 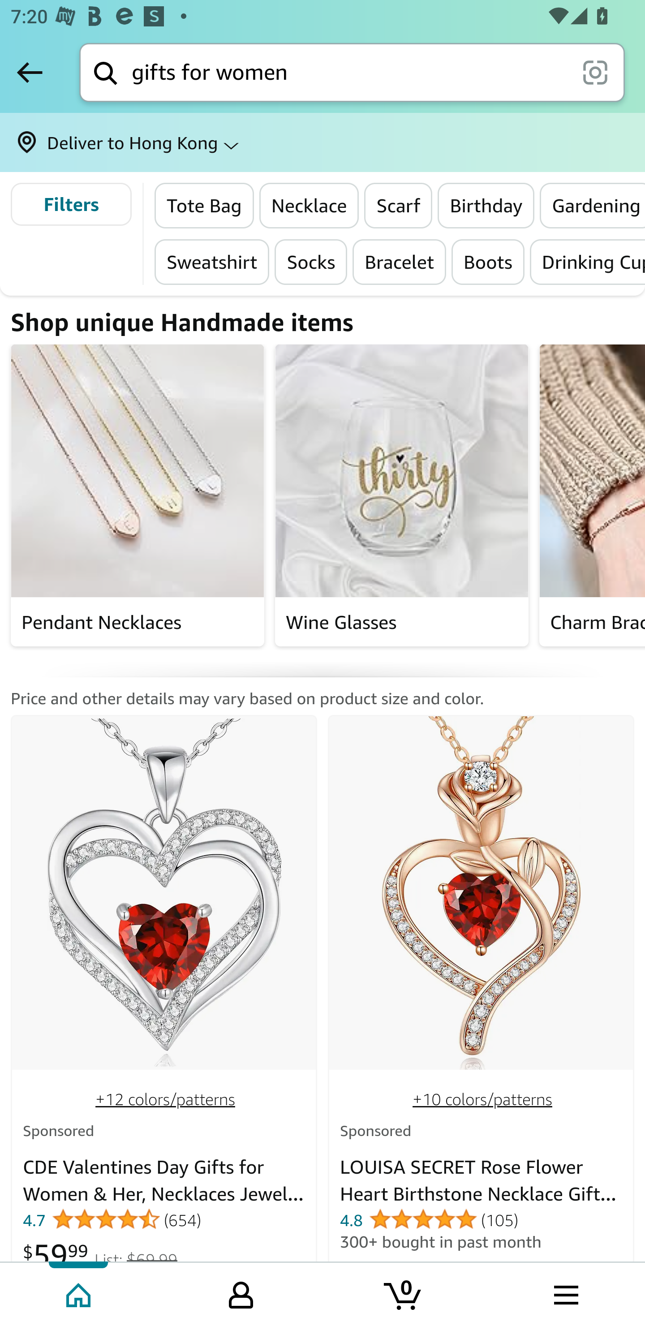 What do you see at coordinates (399, 205) in the screenshot?
I see `Scarf` at bounding box center [399, 205].